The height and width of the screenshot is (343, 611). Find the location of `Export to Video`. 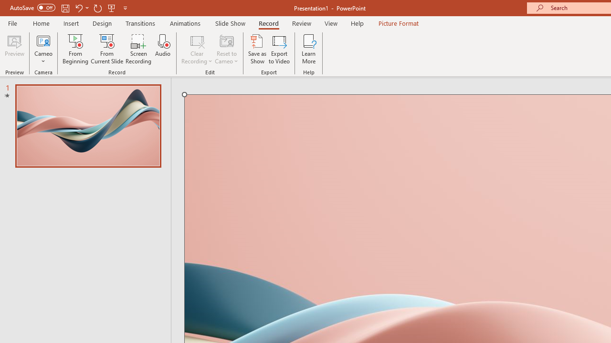

Export to Video is located at coordinates (279, 49).